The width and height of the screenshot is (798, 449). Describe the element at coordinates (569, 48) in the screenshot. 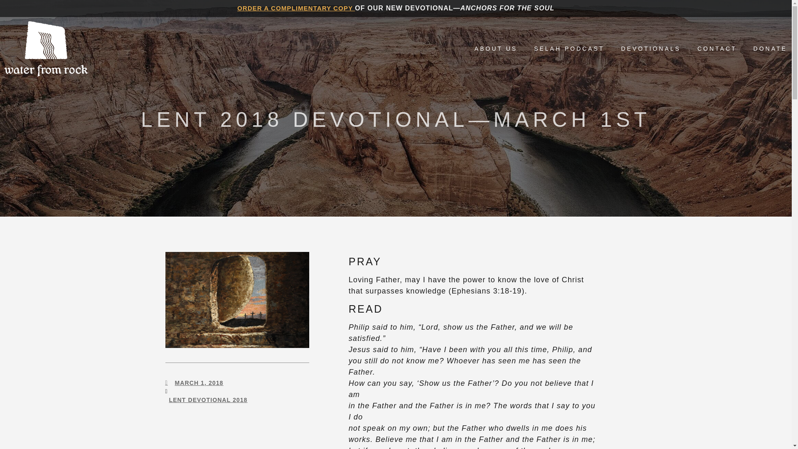

I see `SELAH PODCAST` at that location.